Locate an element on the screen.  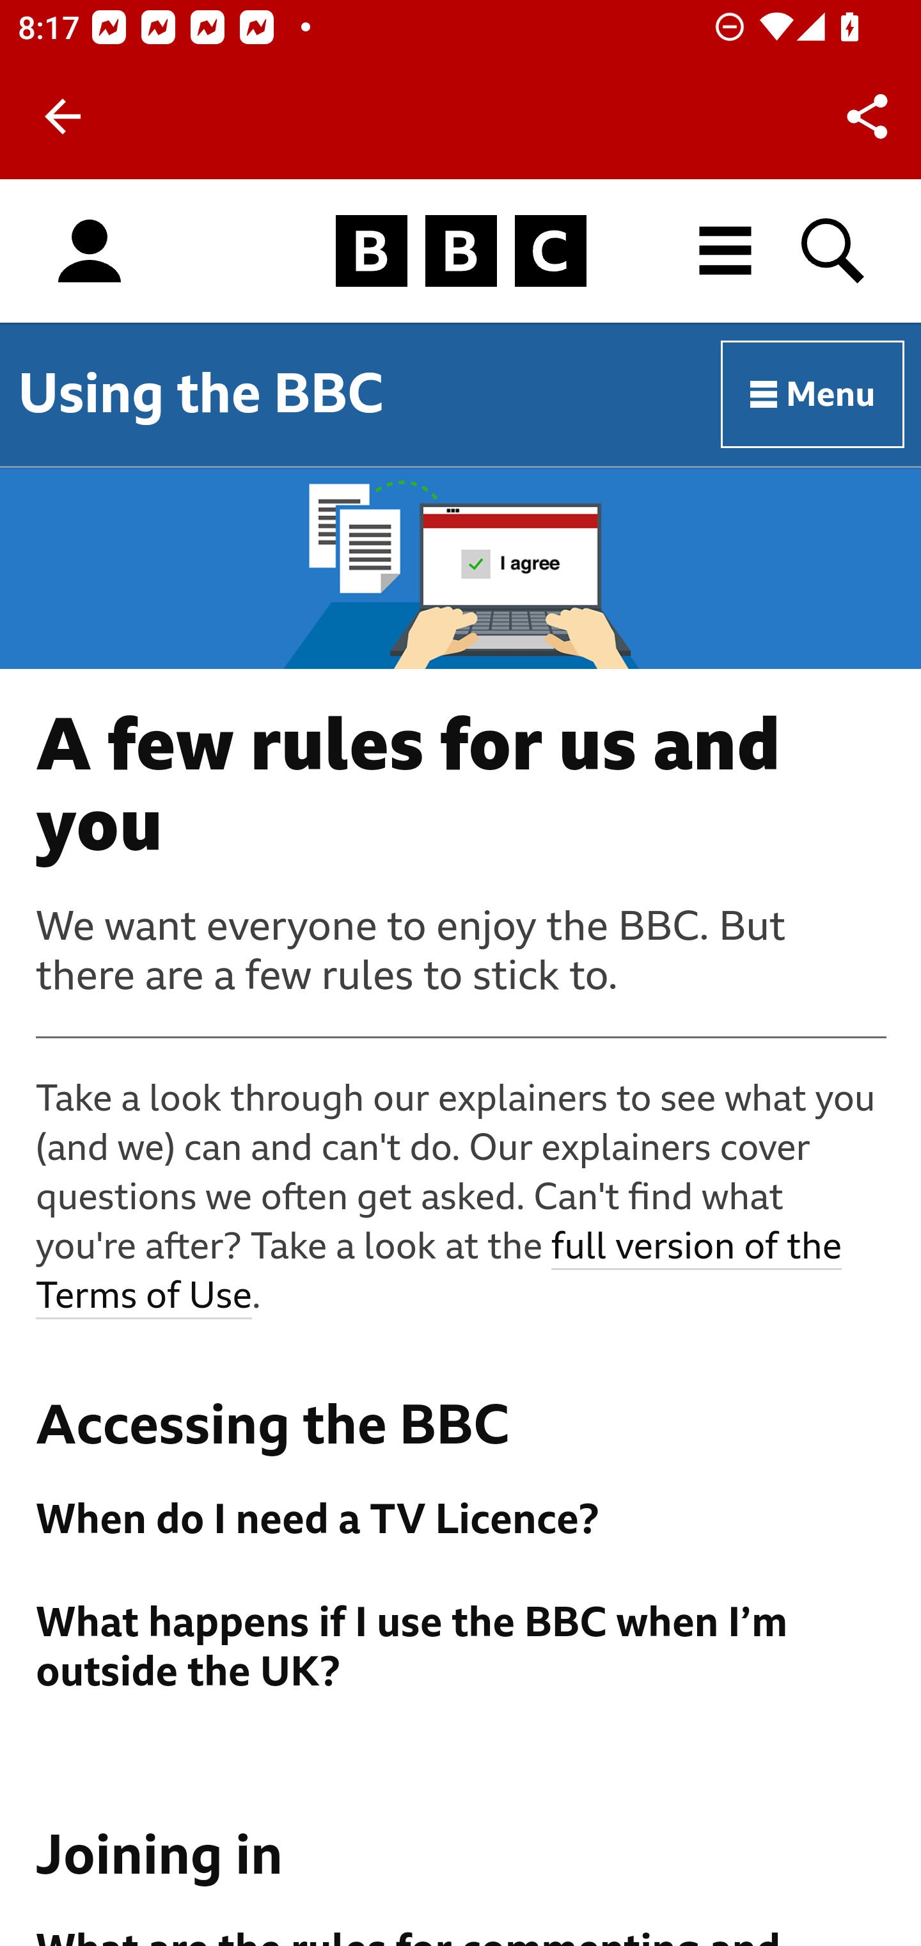
Homepage is located at coordinates (460, 252).